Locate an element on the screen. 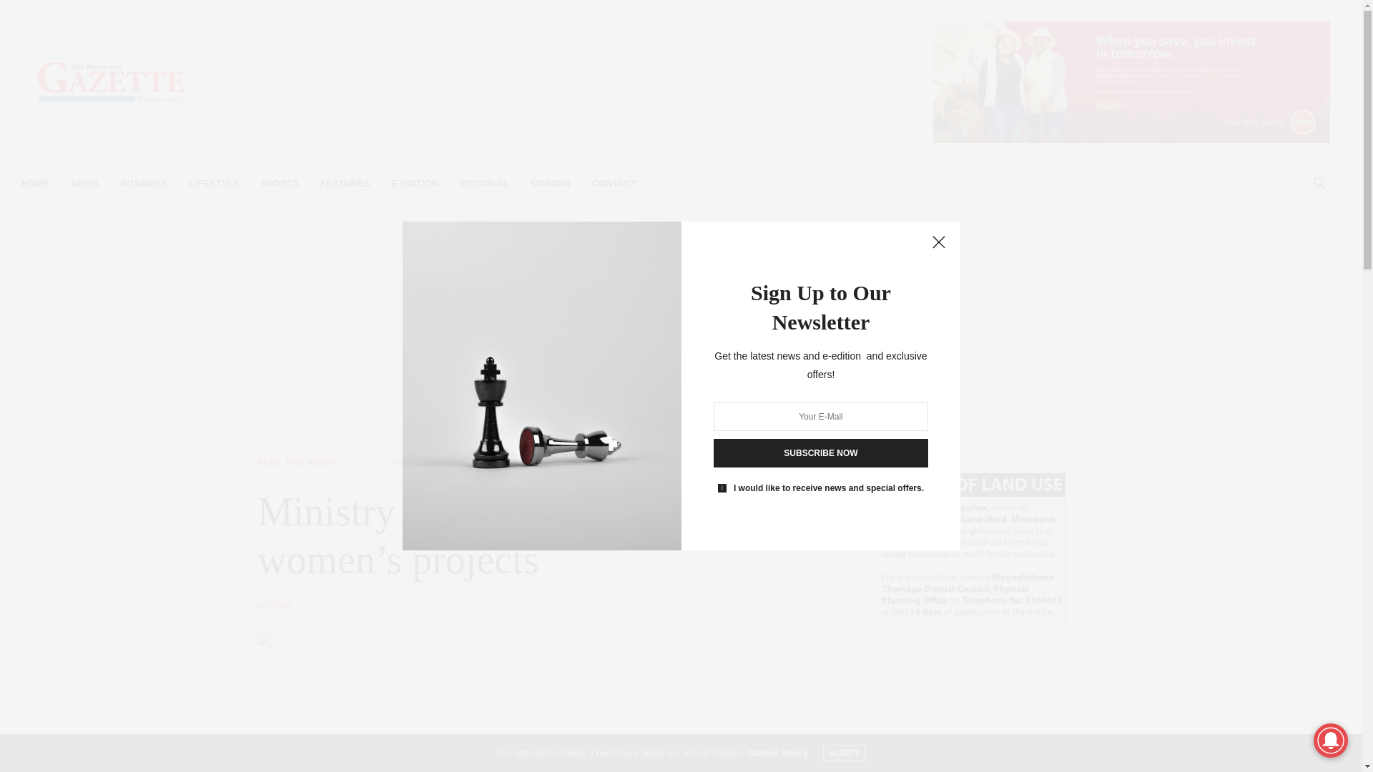 The height and width of the screenshot is (772, 1373). ADMIN is located at coordinates (280, 605).